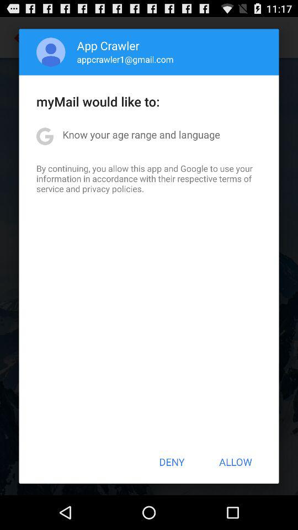  Describe the element at coordinates (172, 462) in the screenshot. I see `swipe to deny icon` at that location.